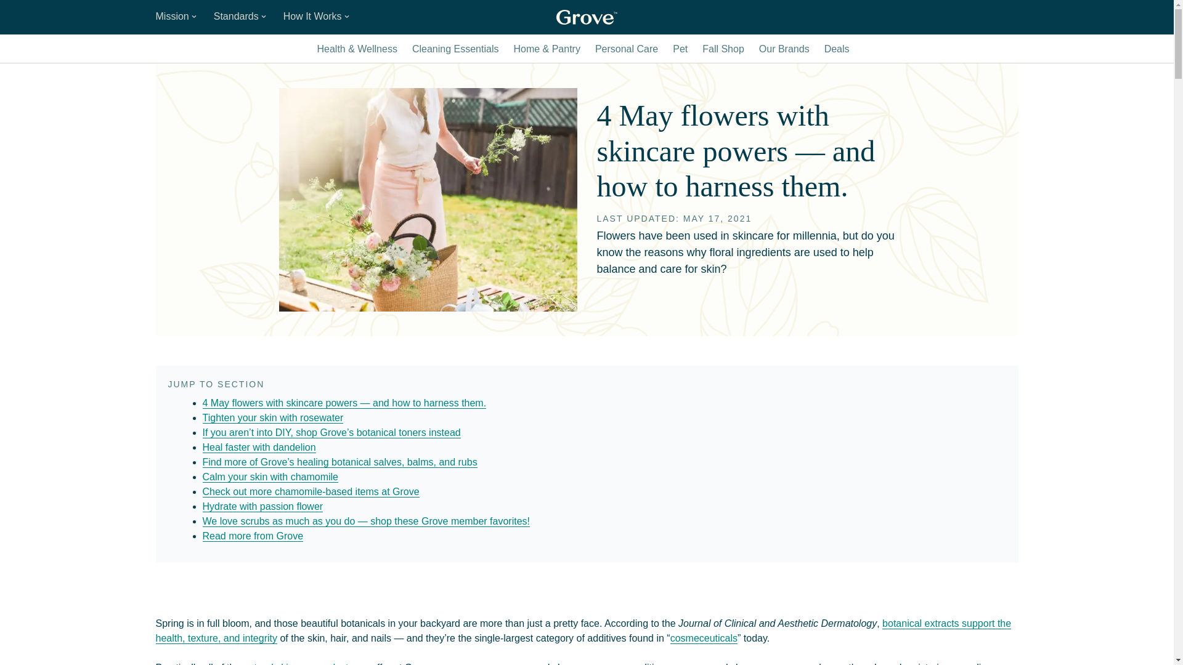 The image size is (1183, 665). I want to click on natural skincare products, so click(298, 664).